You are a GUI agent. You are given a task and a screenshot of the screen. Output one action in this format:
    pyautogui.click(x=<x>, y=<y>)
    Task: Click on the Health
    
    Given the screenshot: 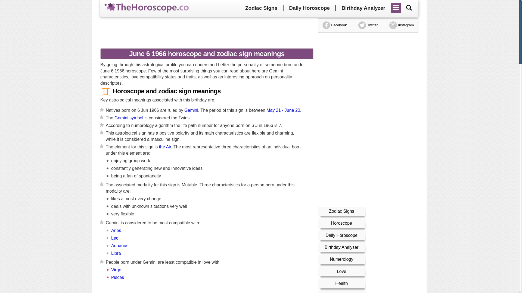 What is the action you would take?
    pyautogui.click(x=341, y=283)
    